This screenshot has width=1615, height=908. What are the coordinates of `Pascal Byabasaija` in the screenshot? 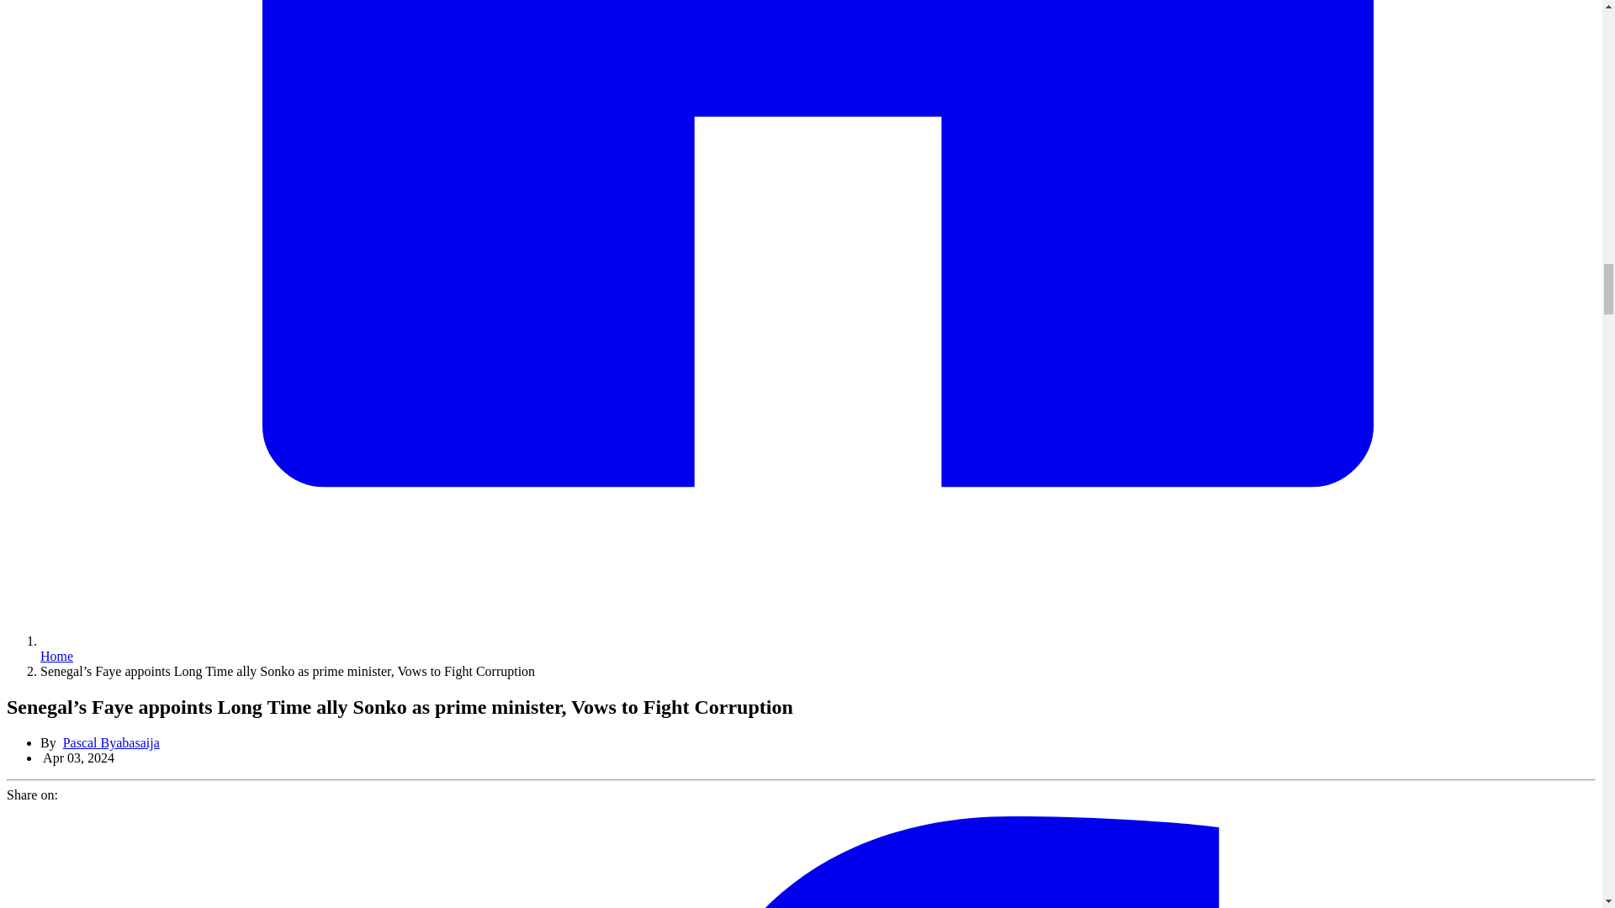 It's located at (111, 742).